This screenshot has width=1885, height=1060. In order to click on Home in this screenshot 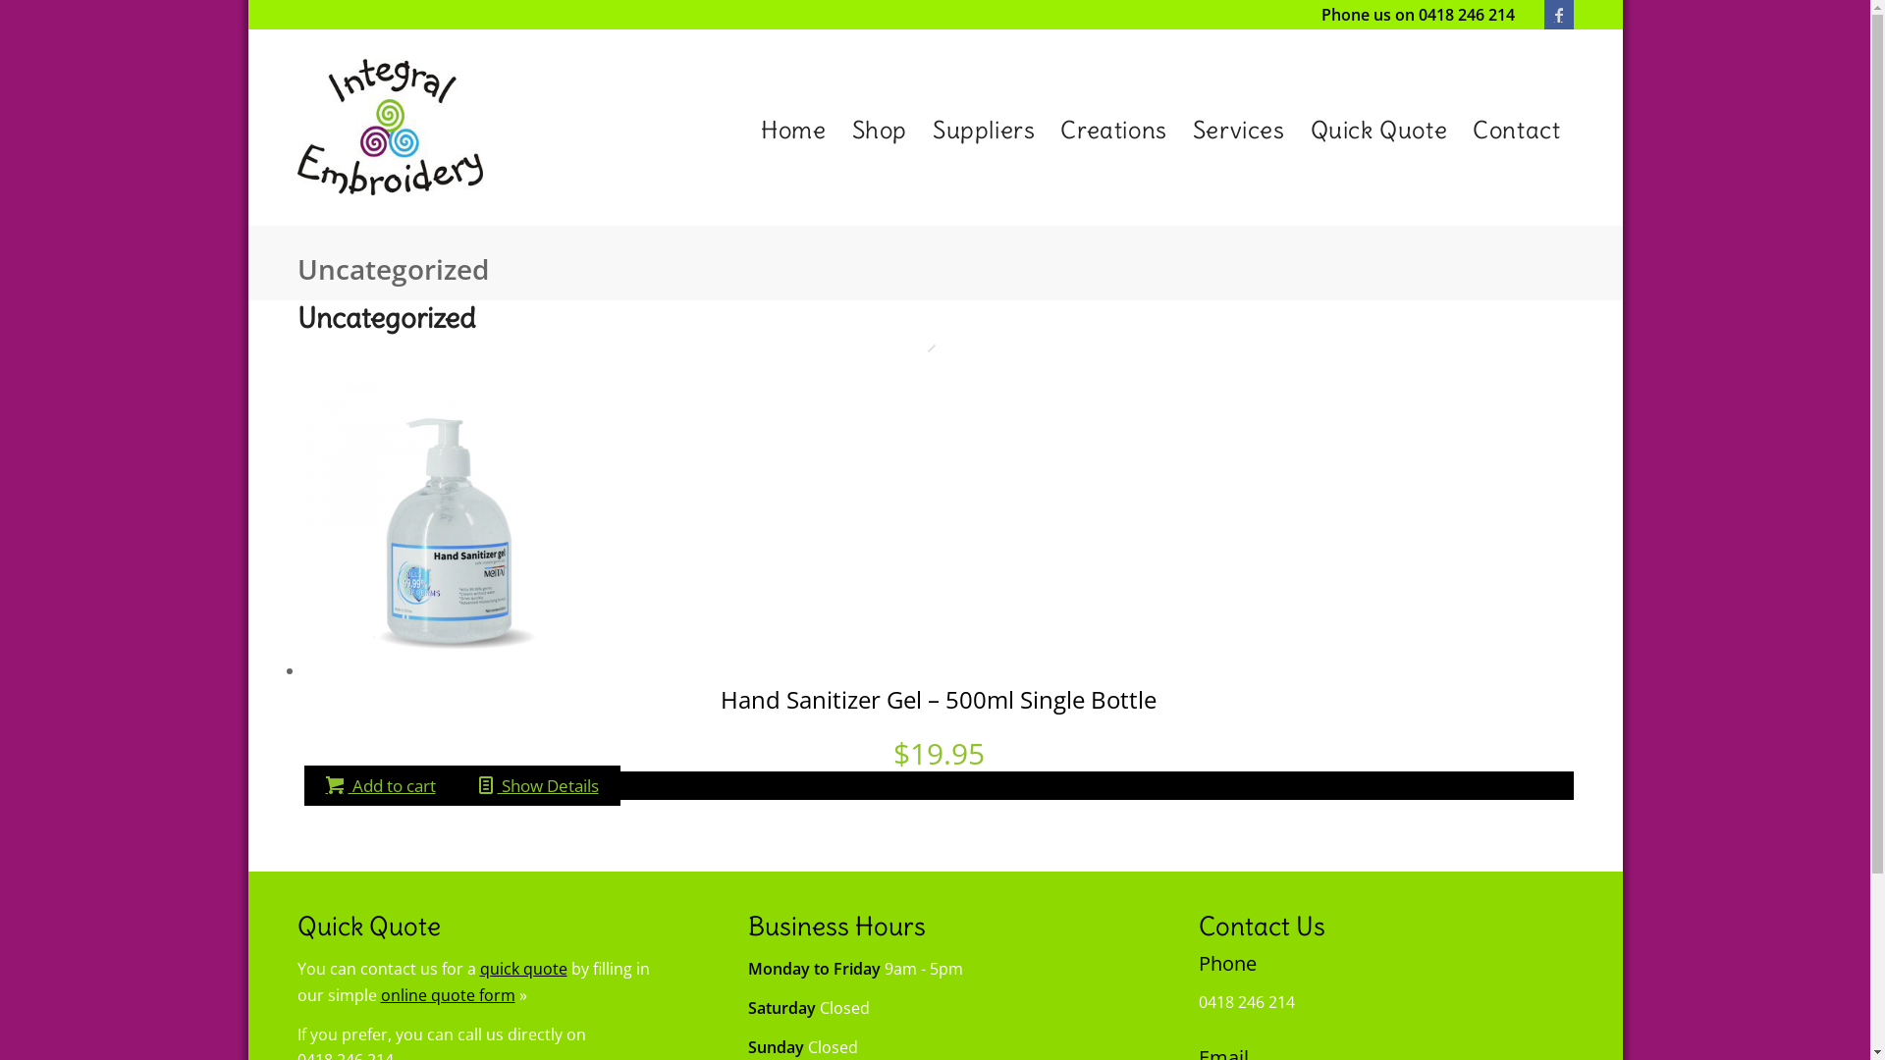, I will do `click(793, 130)`.